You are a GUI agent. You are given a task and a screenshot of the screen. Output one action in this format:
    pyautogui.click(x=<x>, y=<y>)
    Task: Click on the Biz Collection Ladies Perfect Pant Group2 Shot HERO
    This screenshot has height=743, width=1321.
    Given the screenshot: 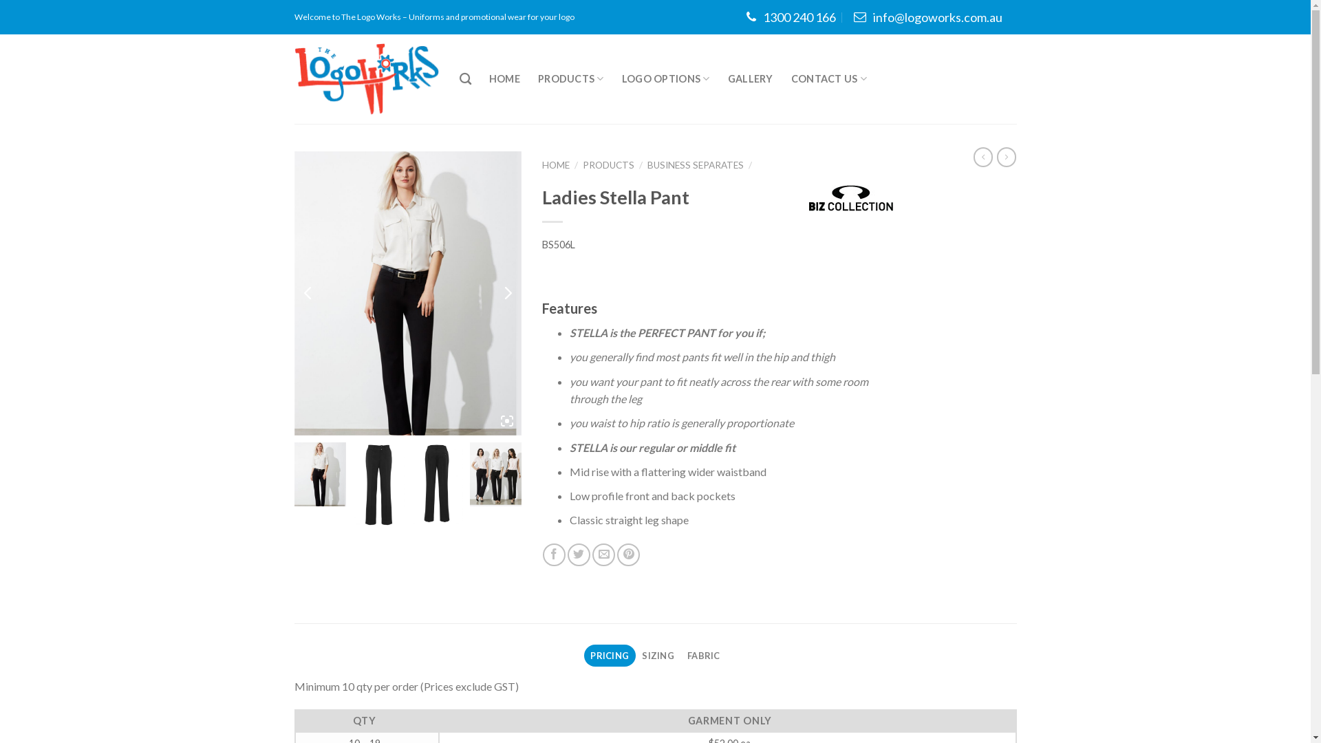 What is the action you would take?
    pyautogui.click(x=181, y=293)
    